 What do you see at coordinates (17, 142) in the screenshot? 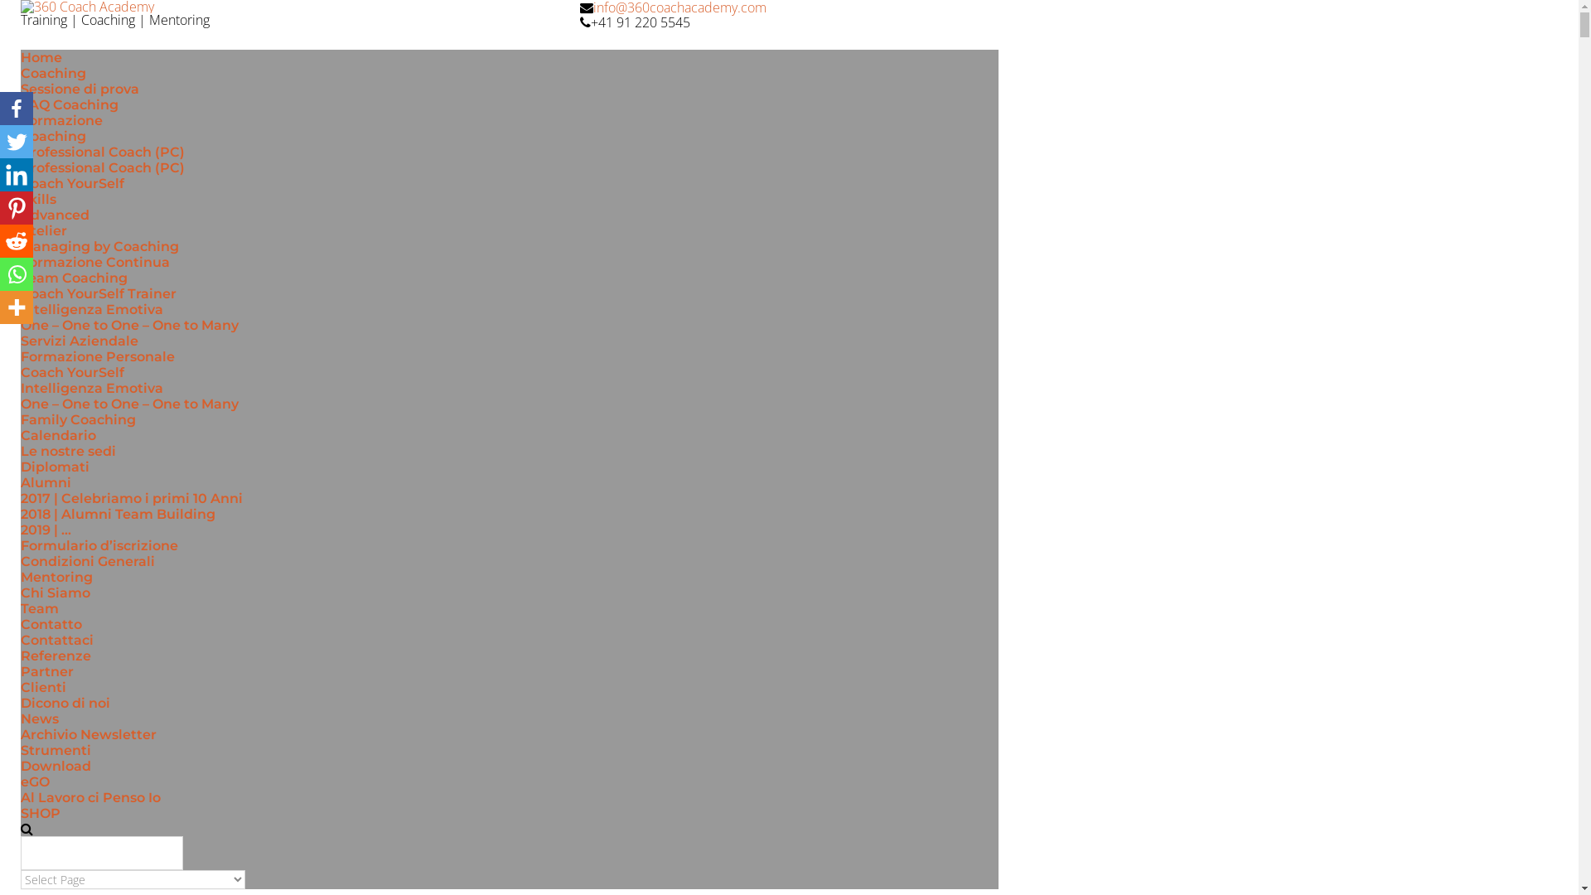
I see `Twitter` at bounding box center [17, 142].